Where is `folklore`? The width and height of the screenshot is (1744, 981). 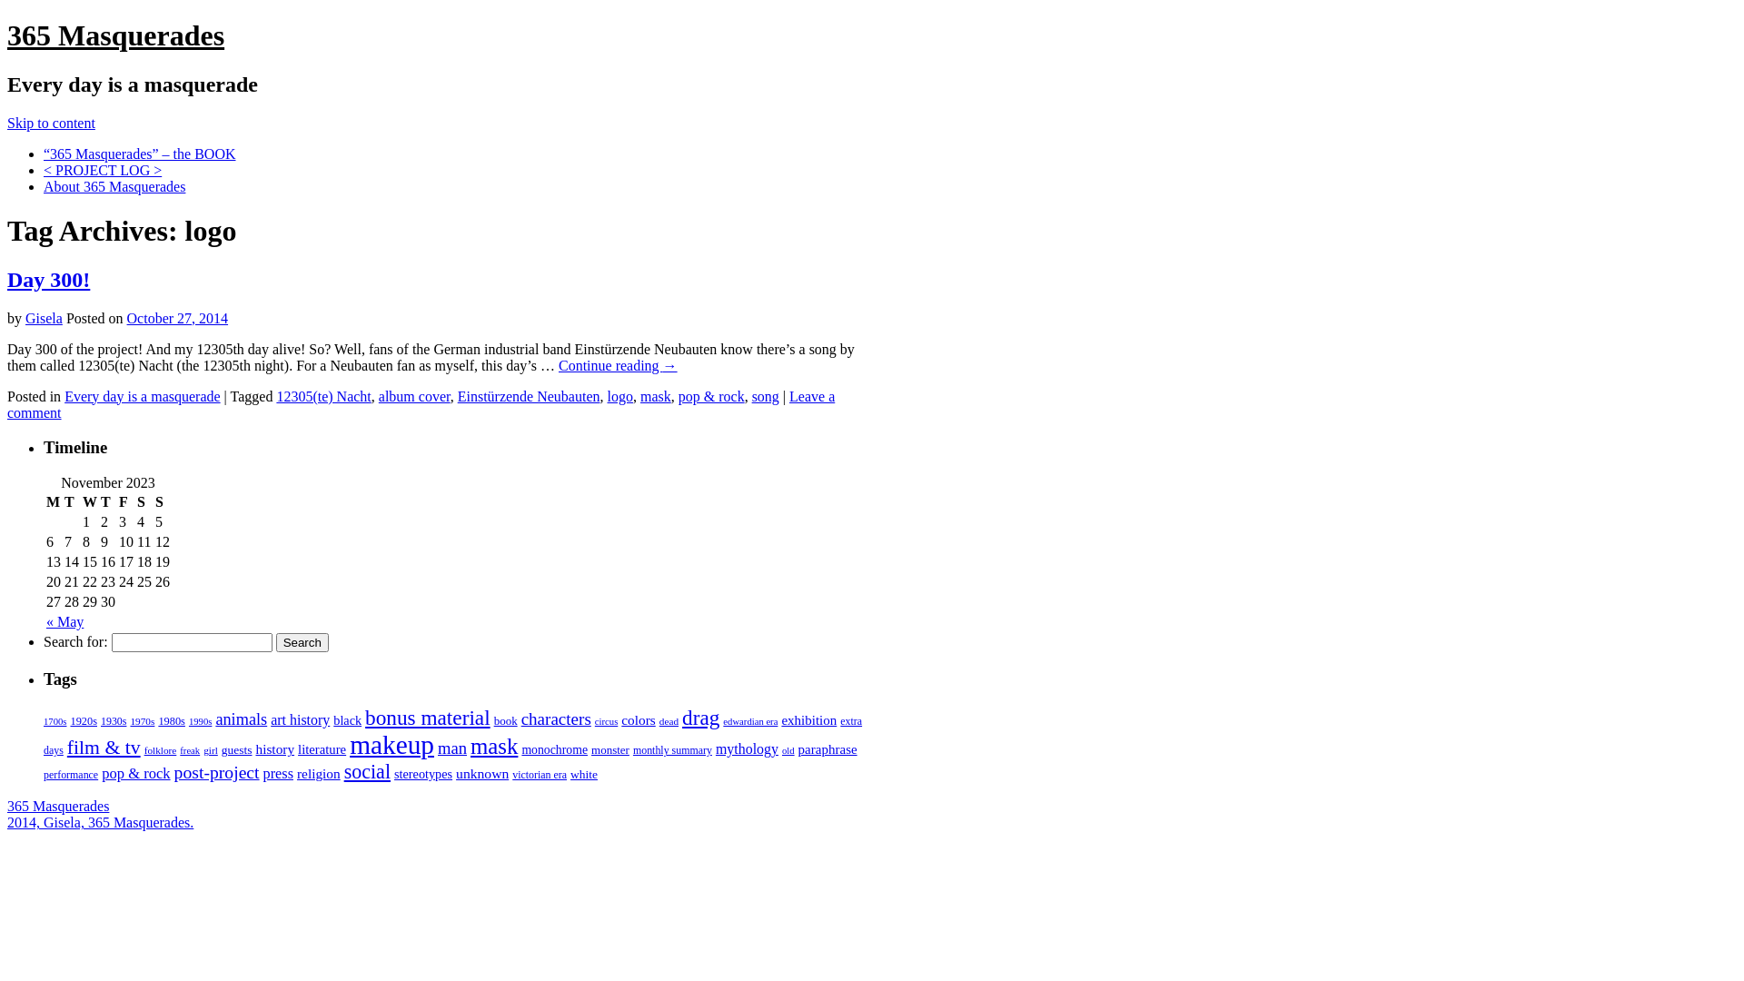 folklore is located at coordinates (161, 750).